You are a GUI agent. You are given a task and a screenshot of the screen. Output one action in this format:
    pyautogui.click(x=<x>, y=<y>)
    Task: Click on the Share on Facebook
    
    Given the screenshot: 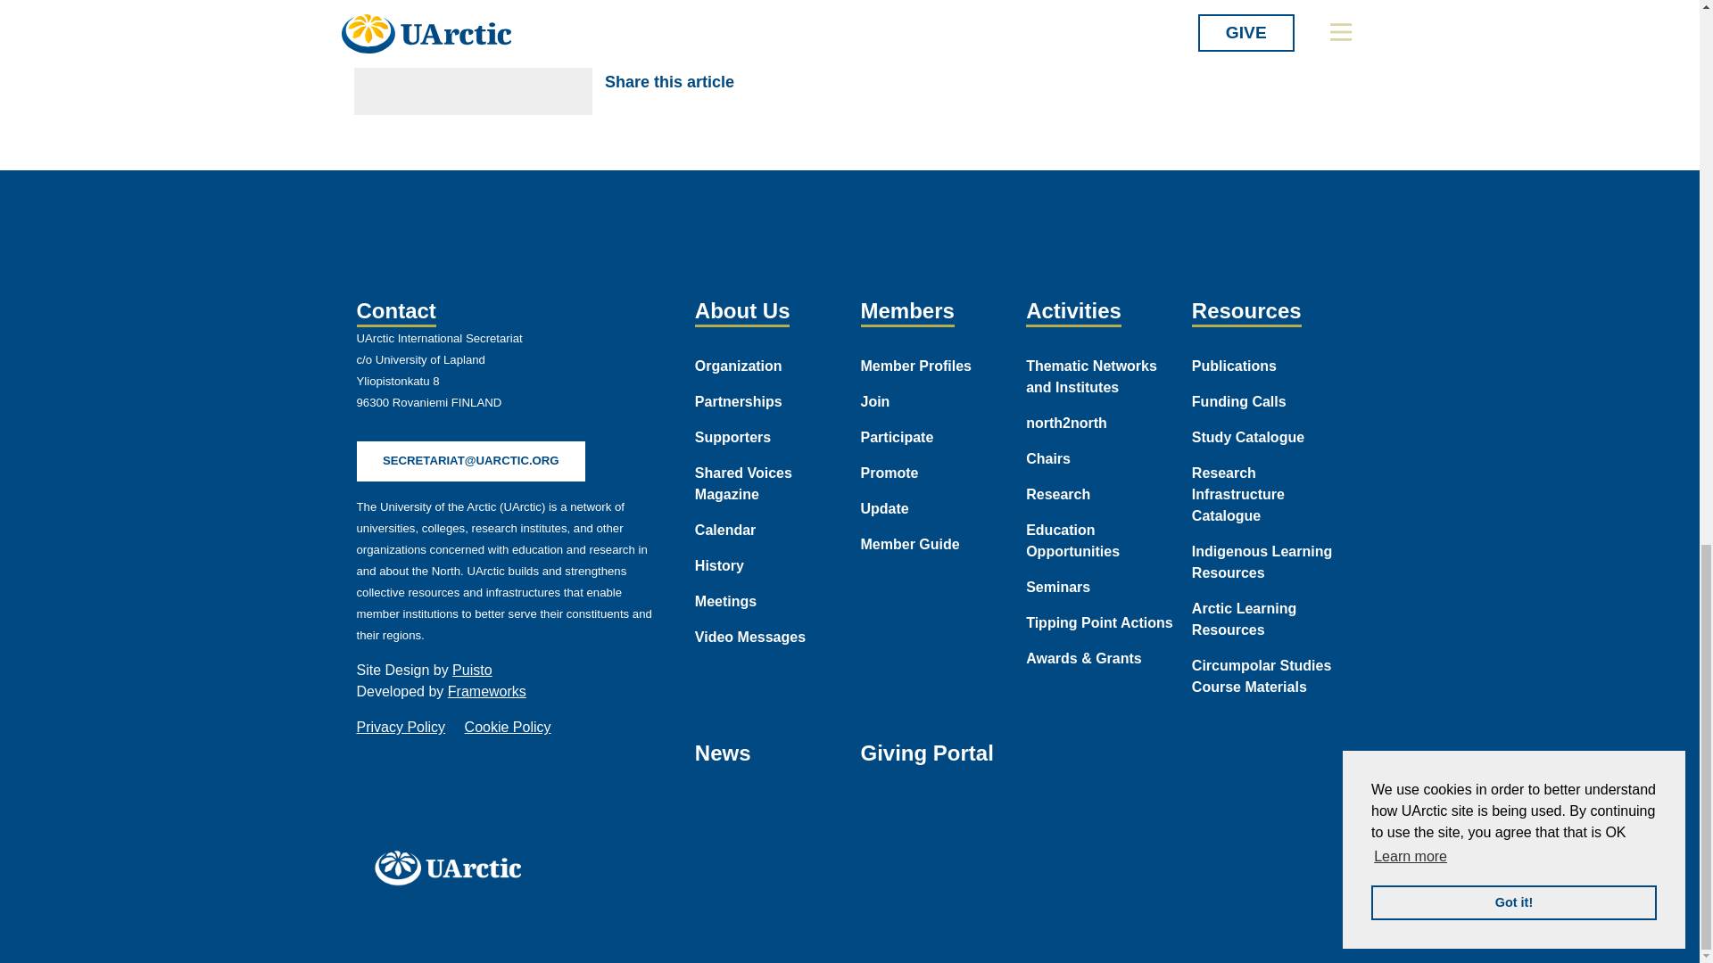 What is the action you would take?
    pyautogui.click(x=765, y=82)
    